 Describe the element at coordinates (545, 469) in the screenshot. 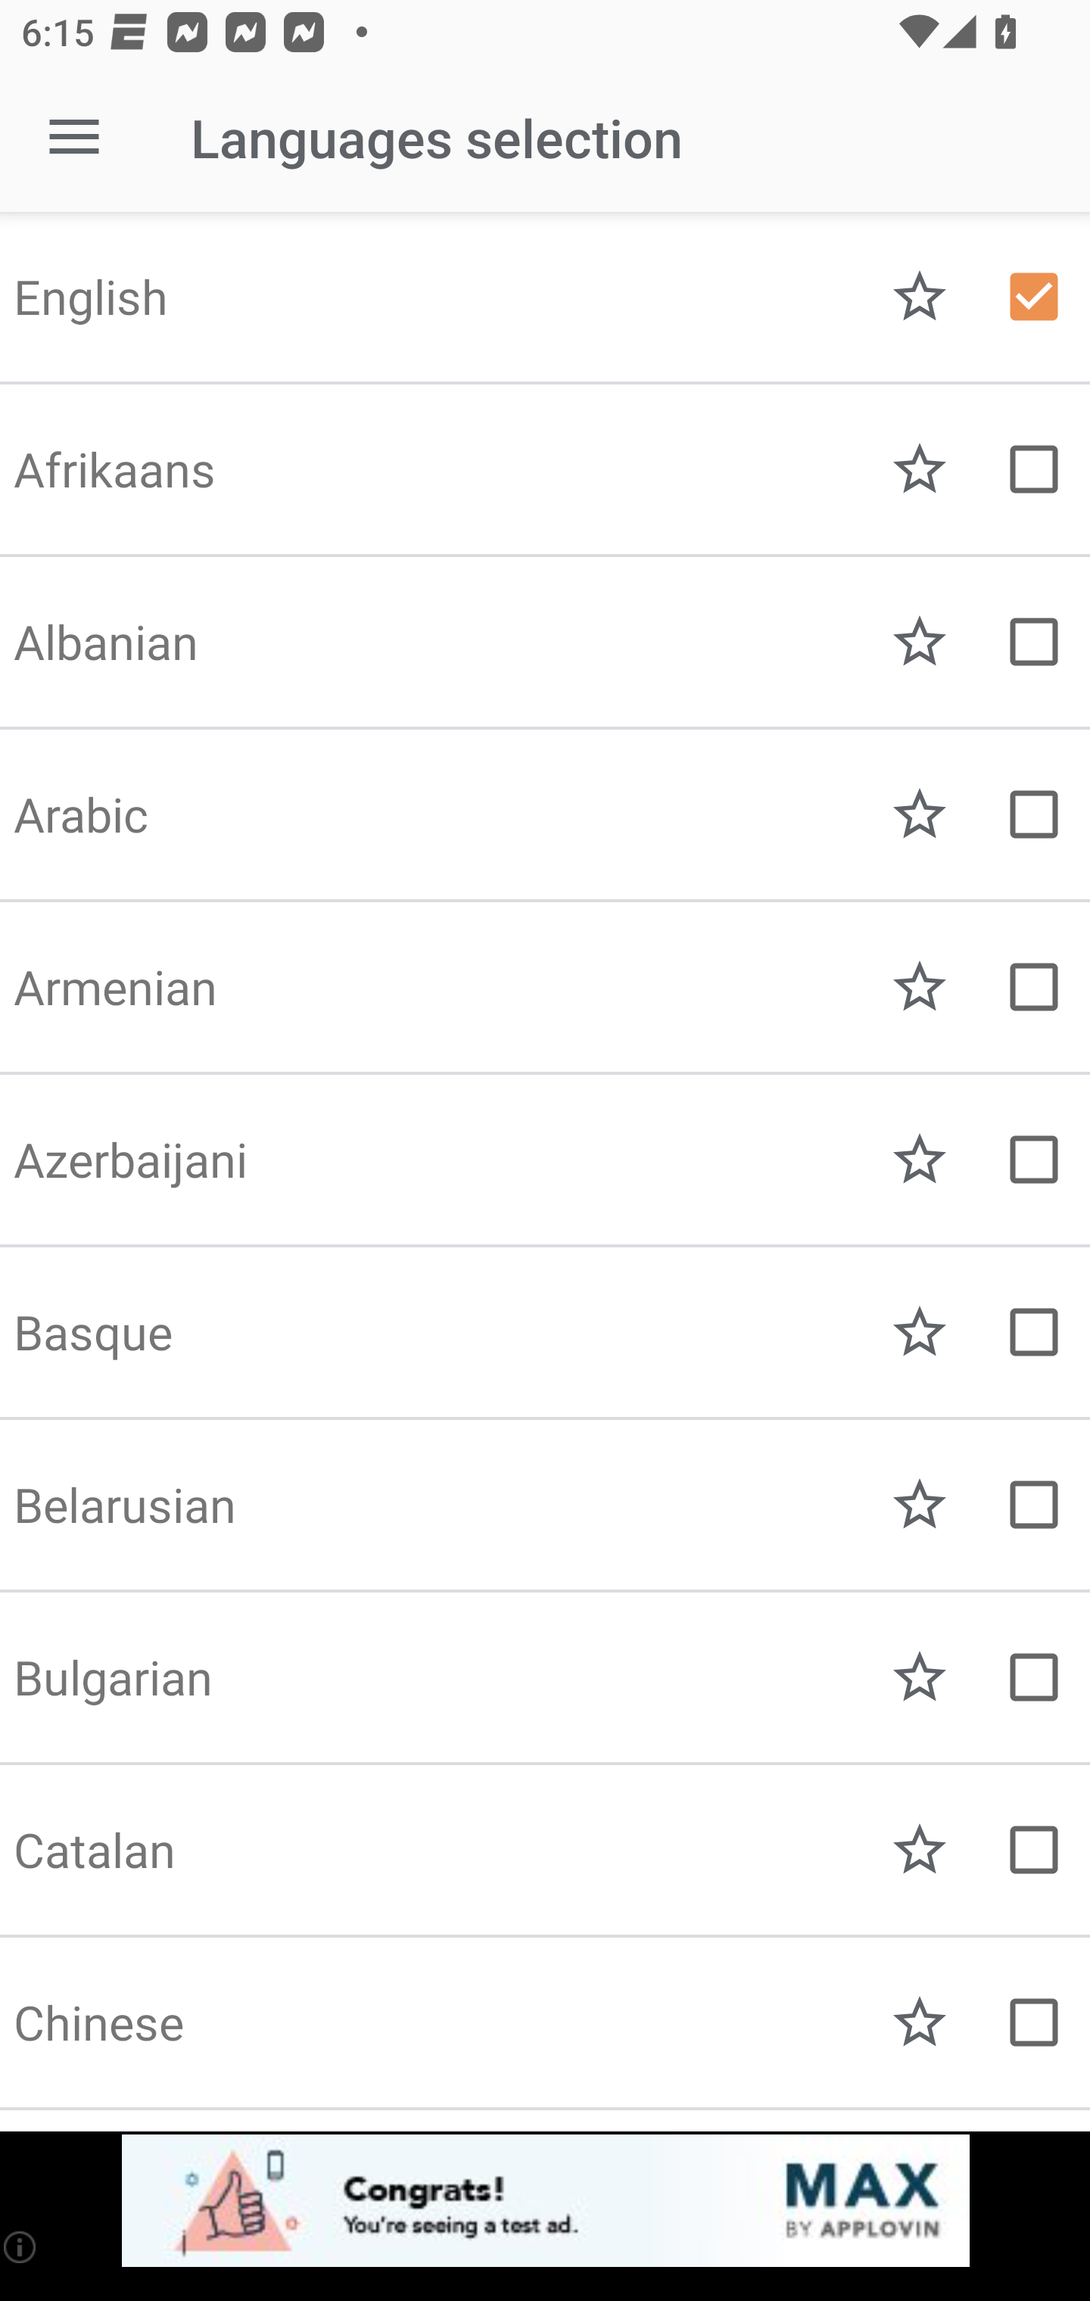

I see `Afrikaans Favorite` at that location.